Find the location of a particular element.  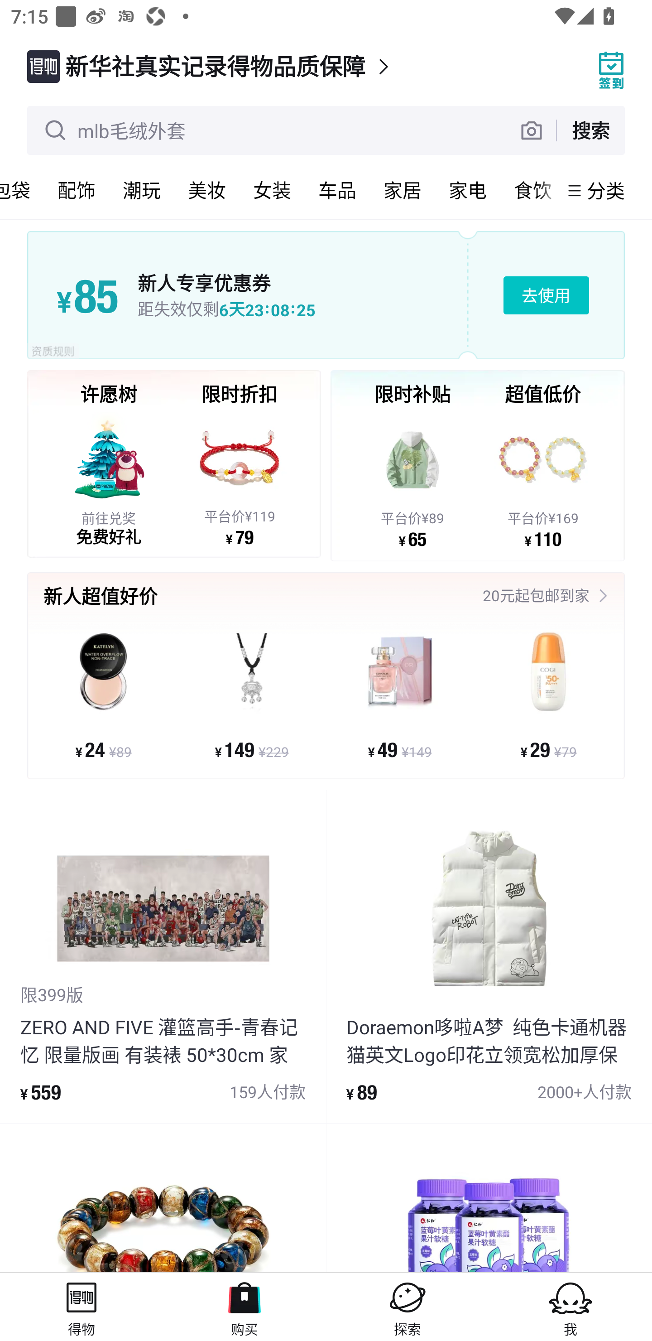

购买 is located at coordinates (244, 1307).